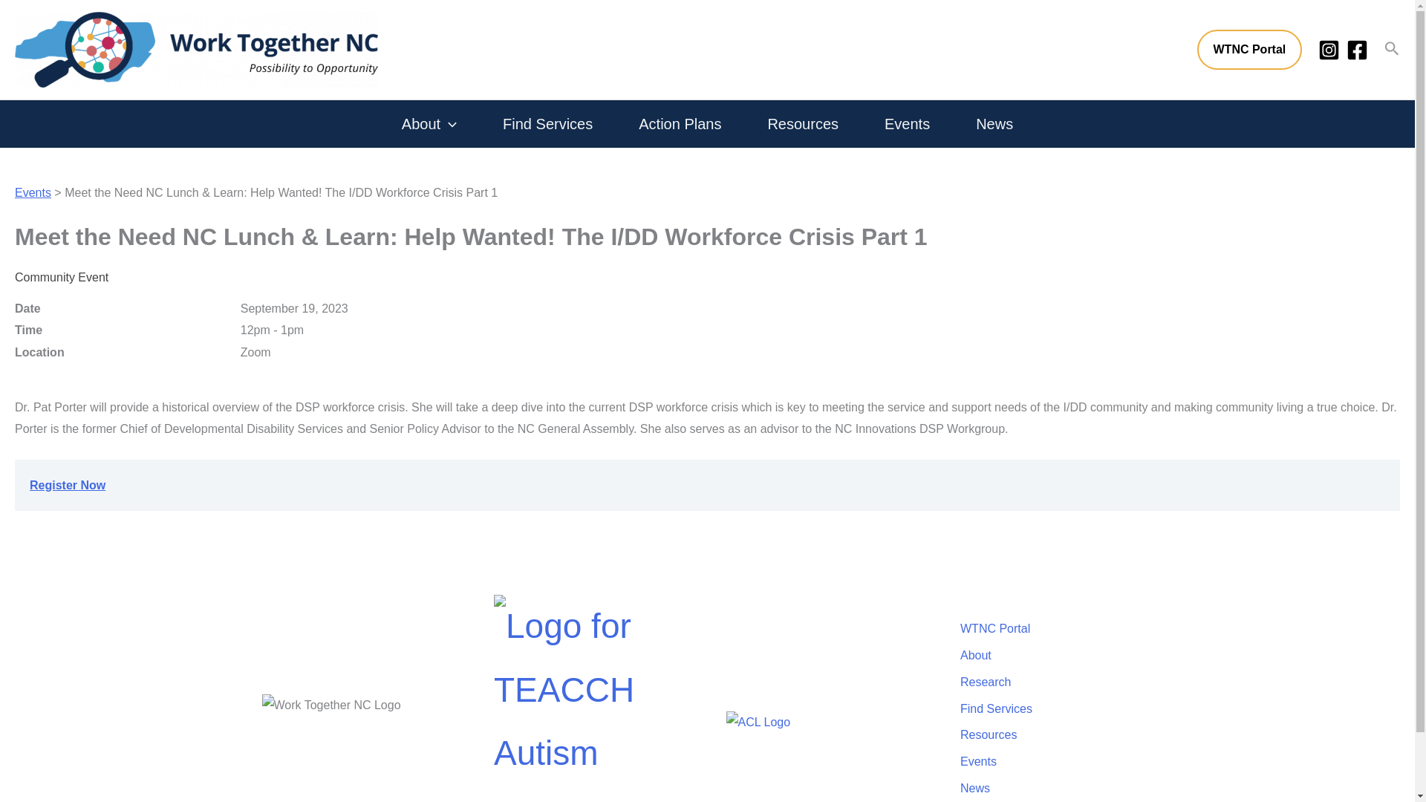 The image size is (1426, 802). Describe the element at coordinates (33, 192) in the screenshot. I see `Events` at that location.